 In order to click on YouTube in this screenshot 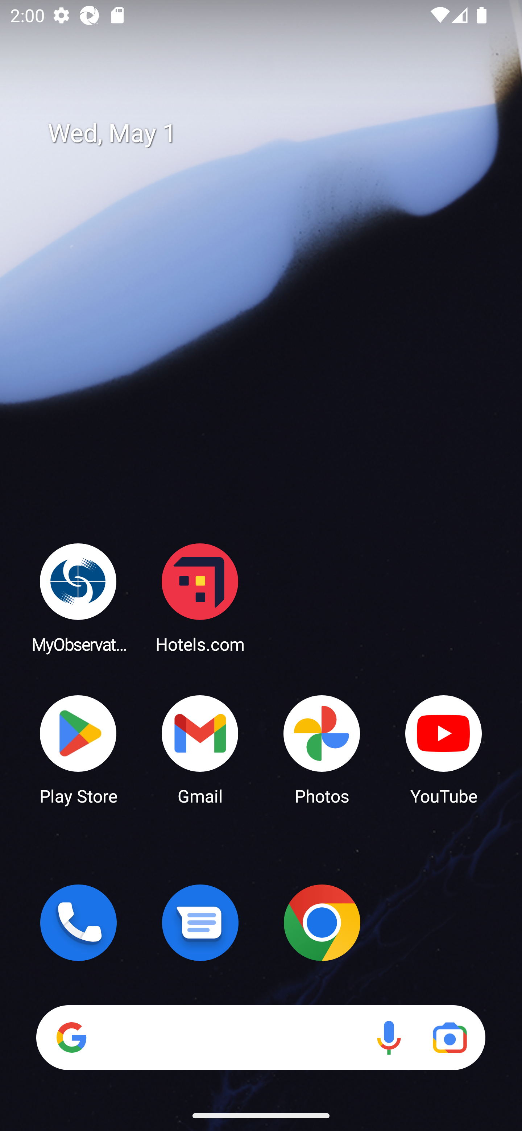, I will do `click(444, 749)`.